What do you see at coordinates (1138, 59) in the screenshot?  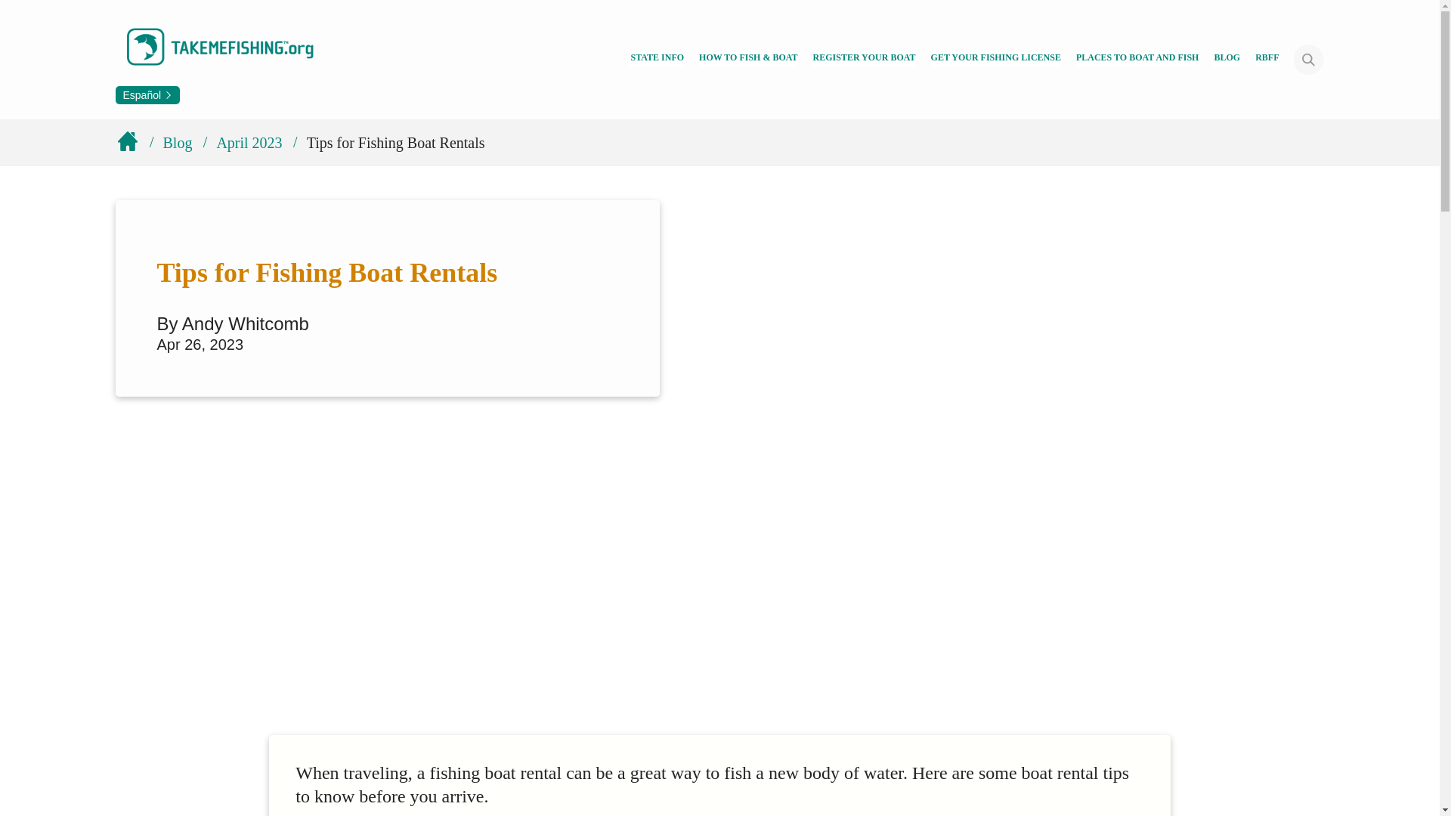 I see `PLACES TO BOAT AND FISH` at bounding box center [1138, 59].